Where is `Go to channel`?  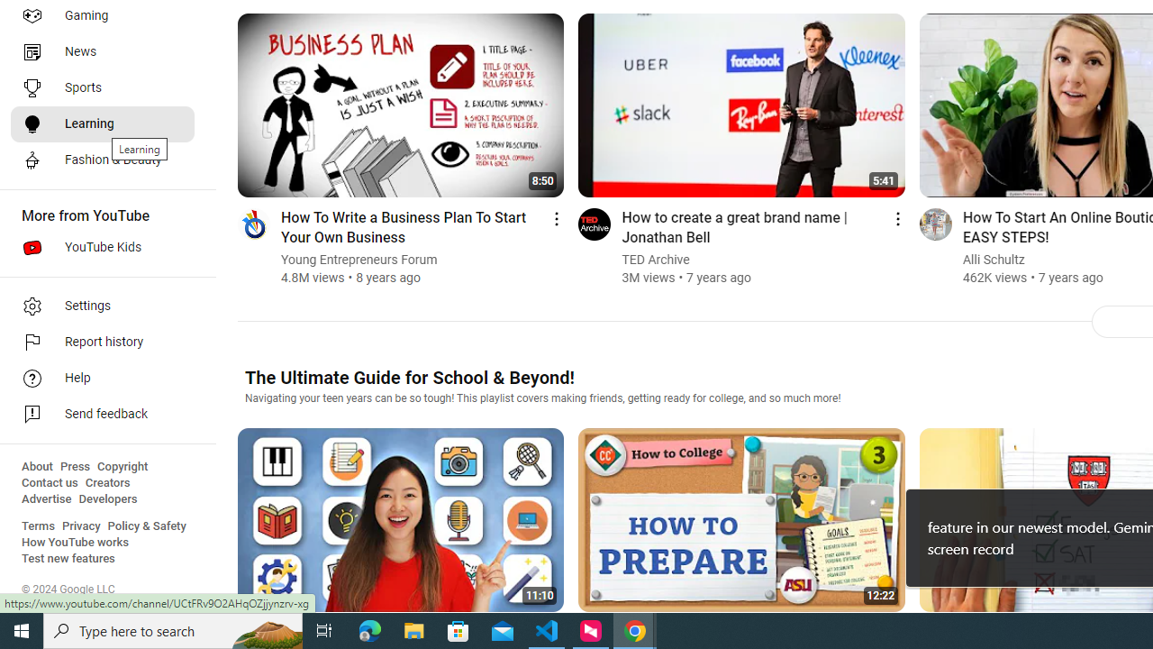
Go to channel is located at coordinates (935, 224).